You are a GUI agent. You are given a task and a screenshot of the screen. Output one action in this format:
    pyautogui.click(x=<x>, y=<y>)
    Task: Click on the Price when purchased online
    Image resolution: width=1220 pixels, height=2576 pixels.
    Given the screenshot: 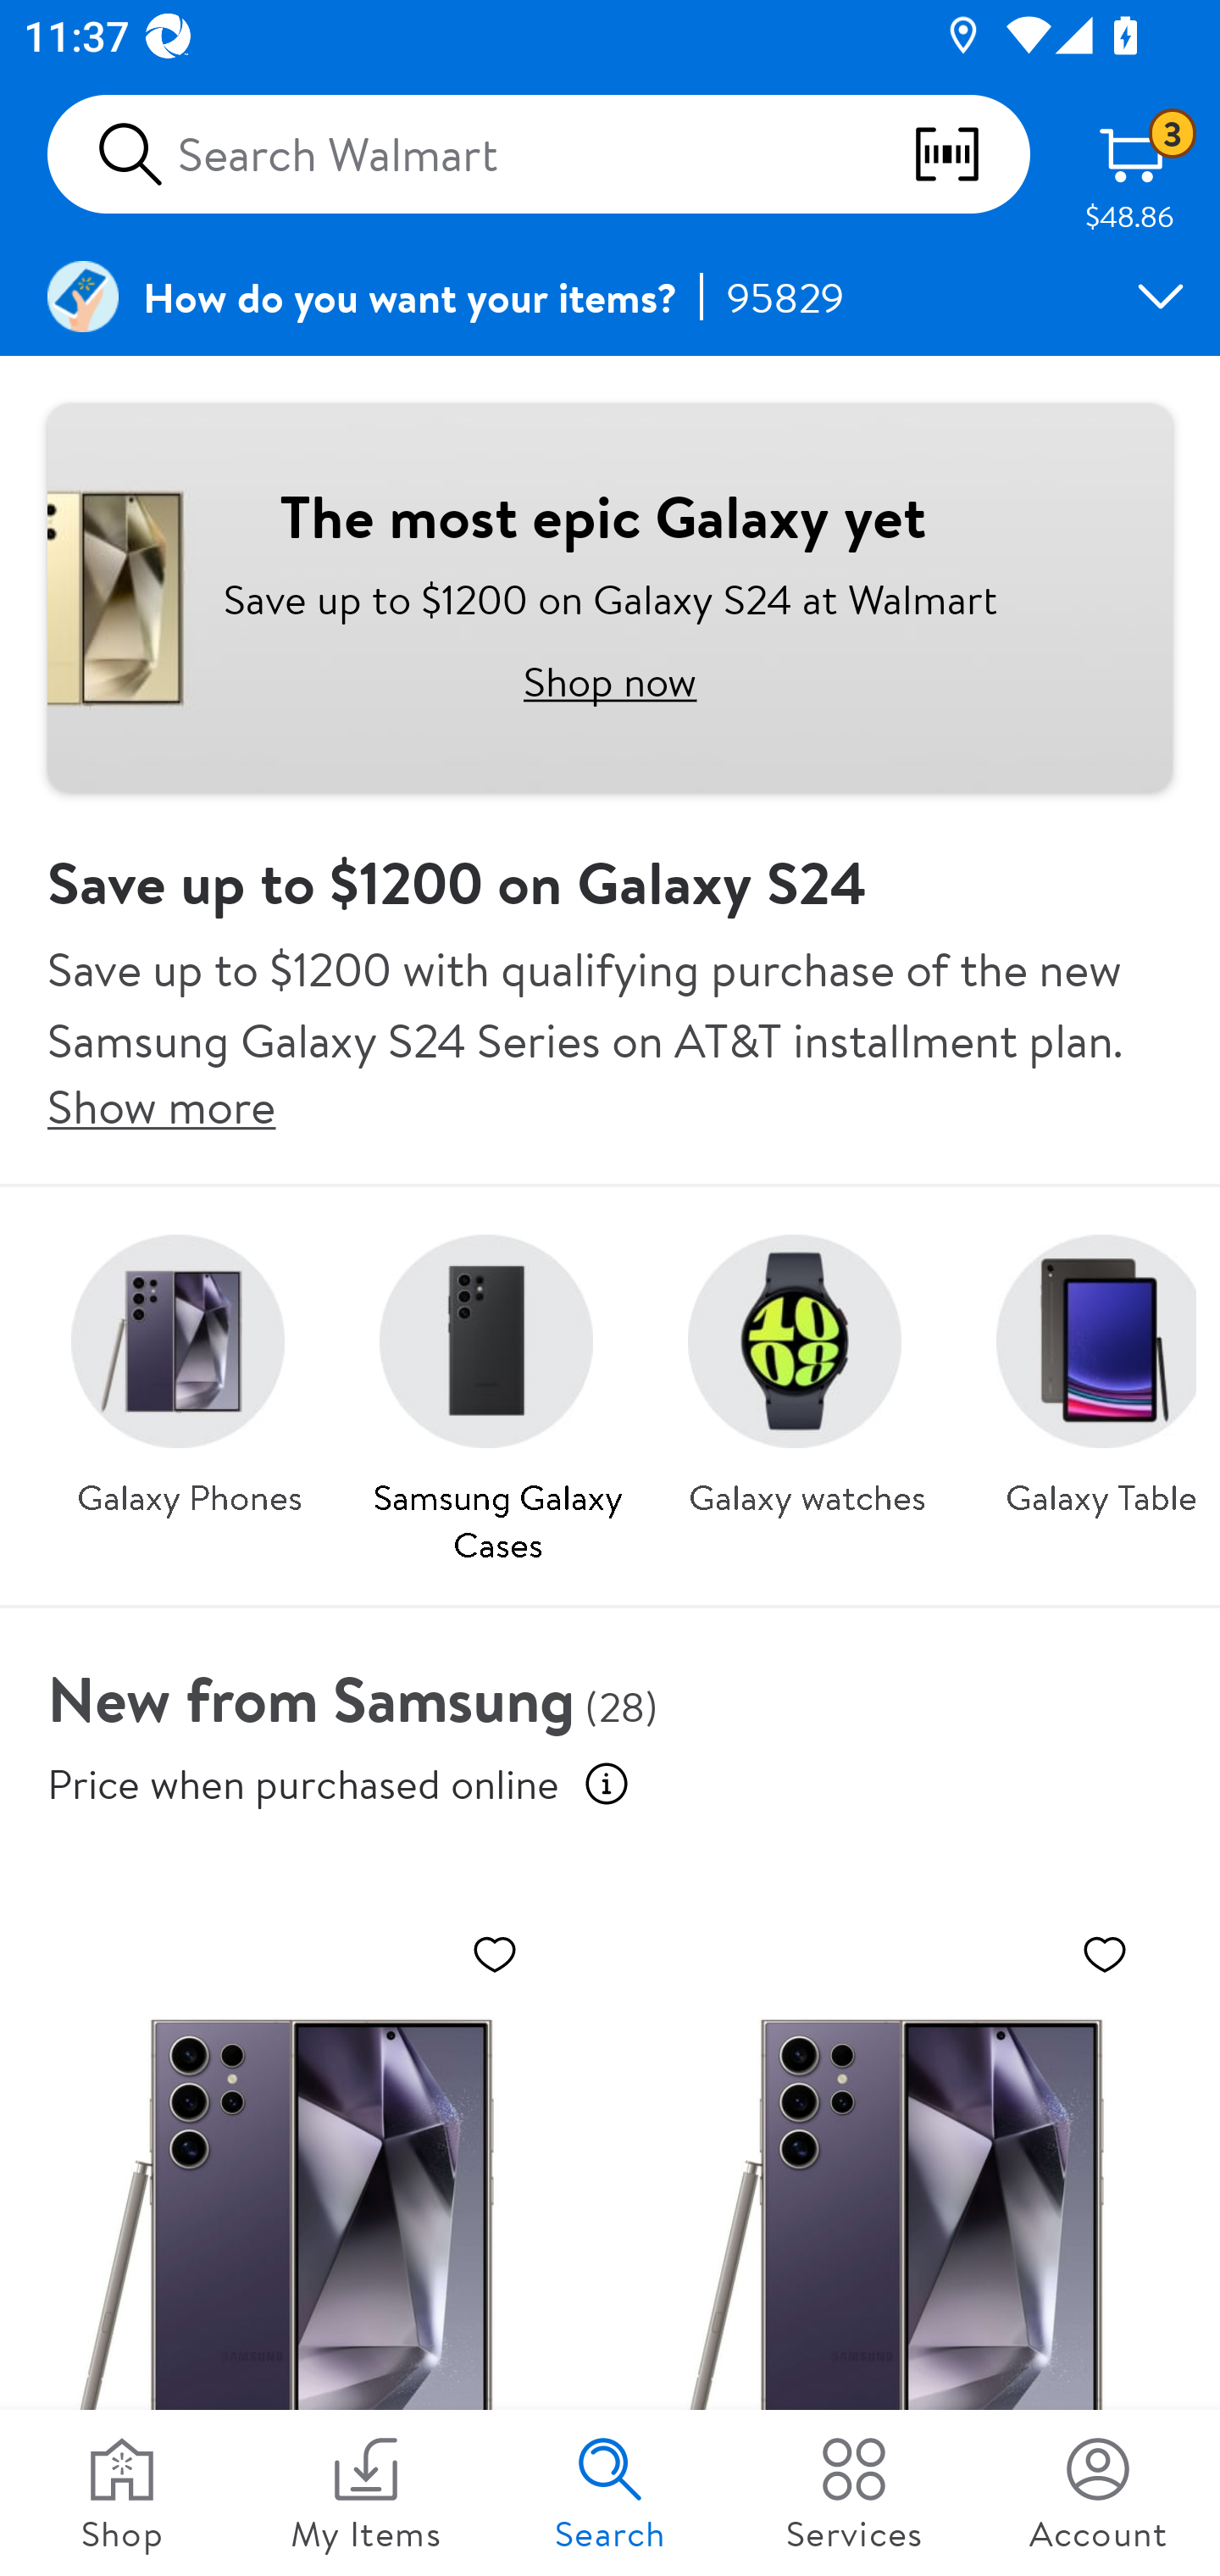 What is the action you would take?
    pyautogui.click(x=607, y=1784)
    